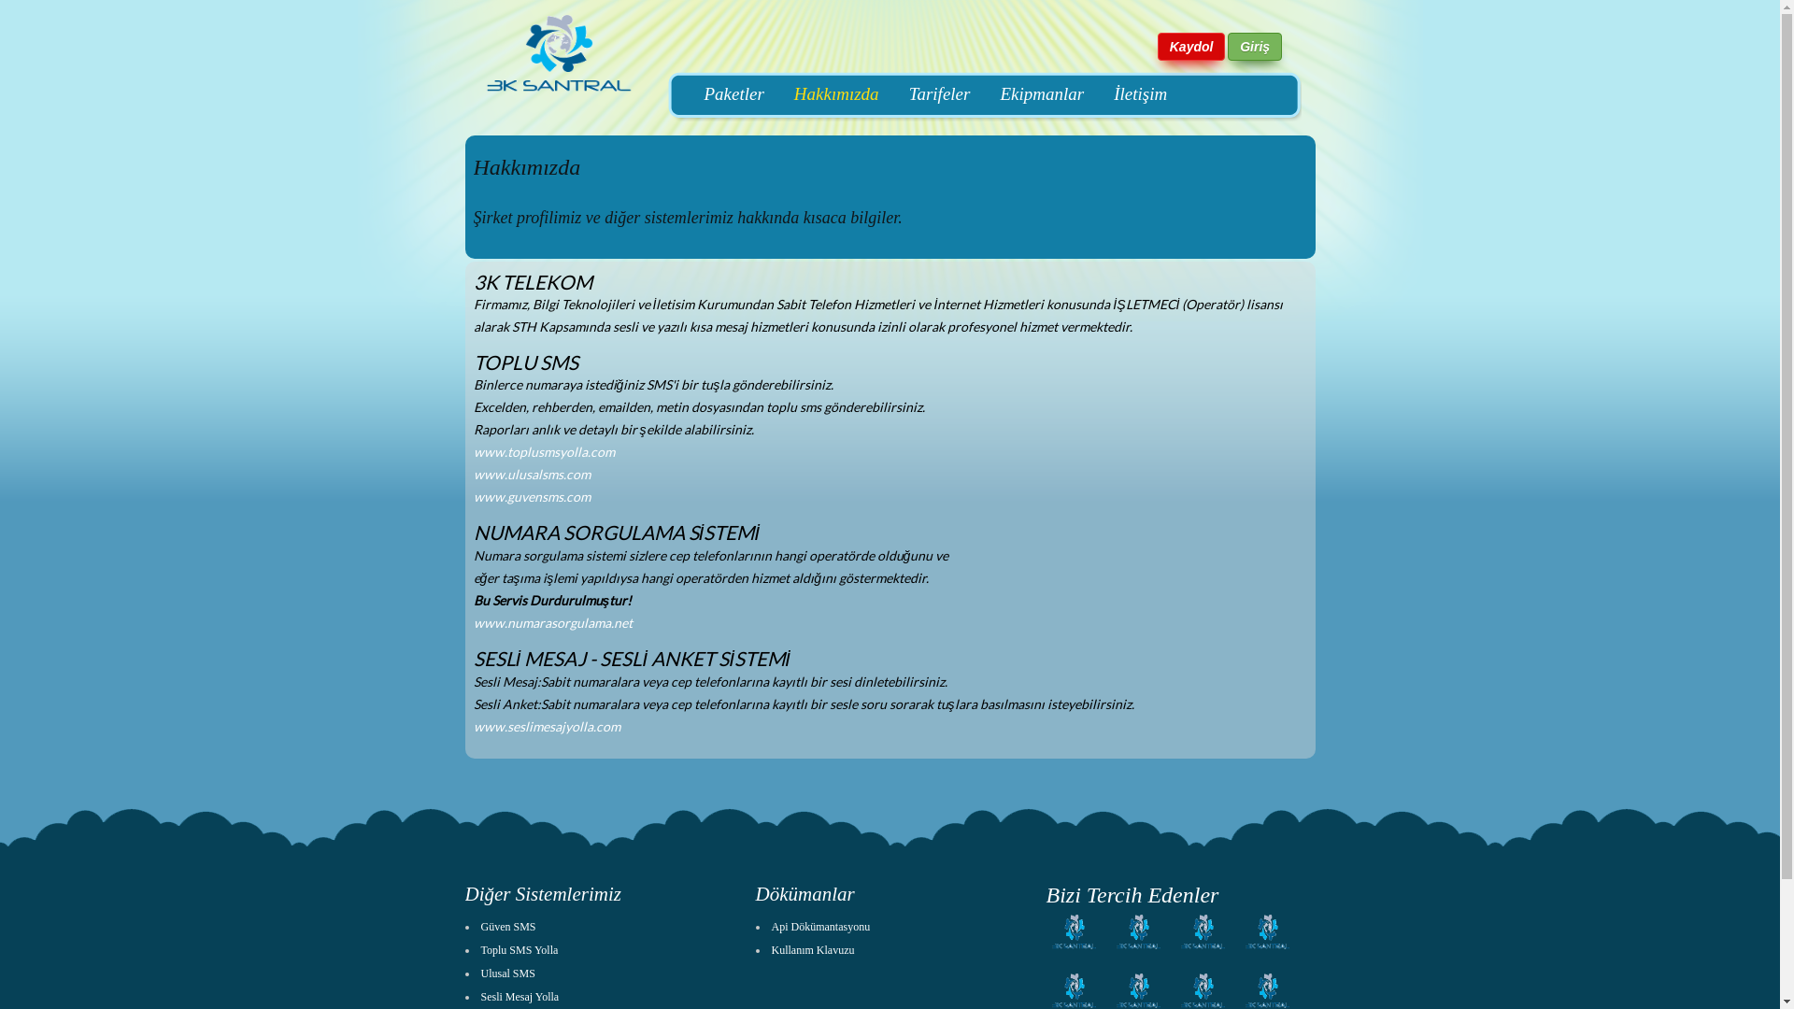 Image resolution: width=1794 pixels, height=1009 pixels. I want to click on Ulusal SMS, so click(507, 973).